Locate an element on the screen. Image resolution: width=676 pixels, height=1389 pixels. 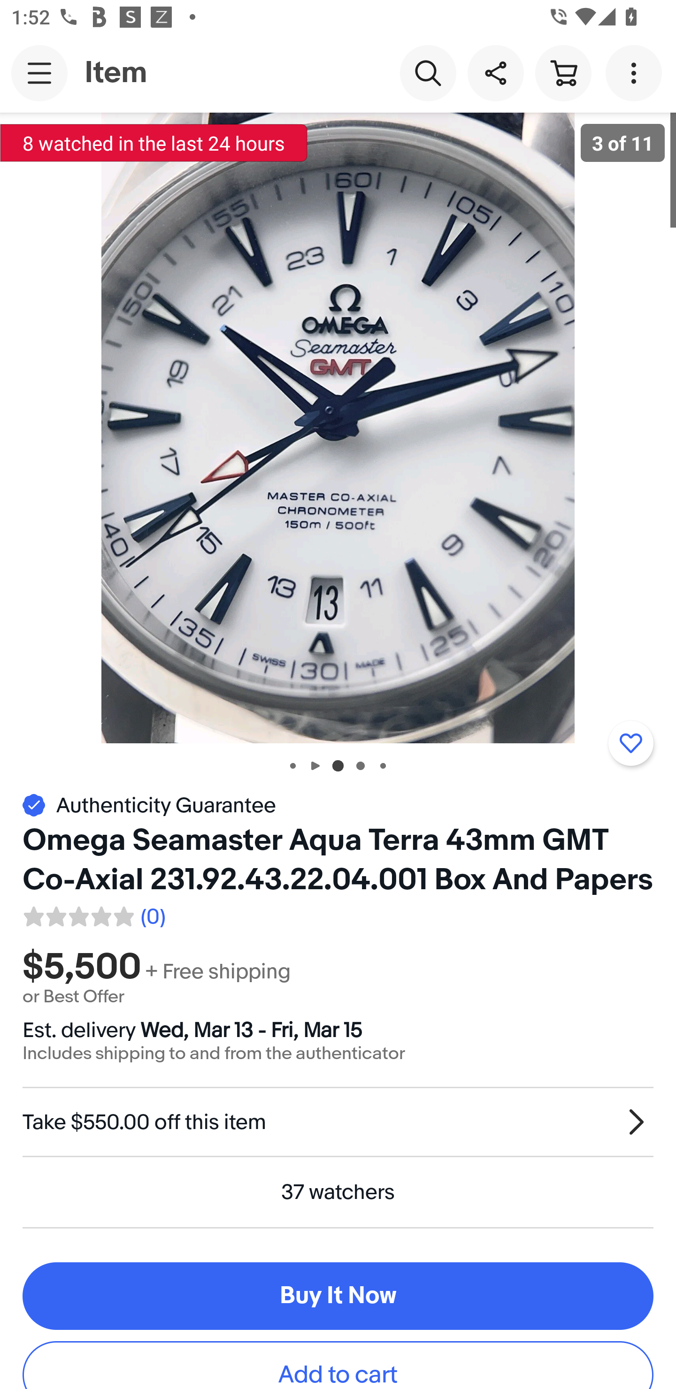
More options is located at coordinates (637, 72).